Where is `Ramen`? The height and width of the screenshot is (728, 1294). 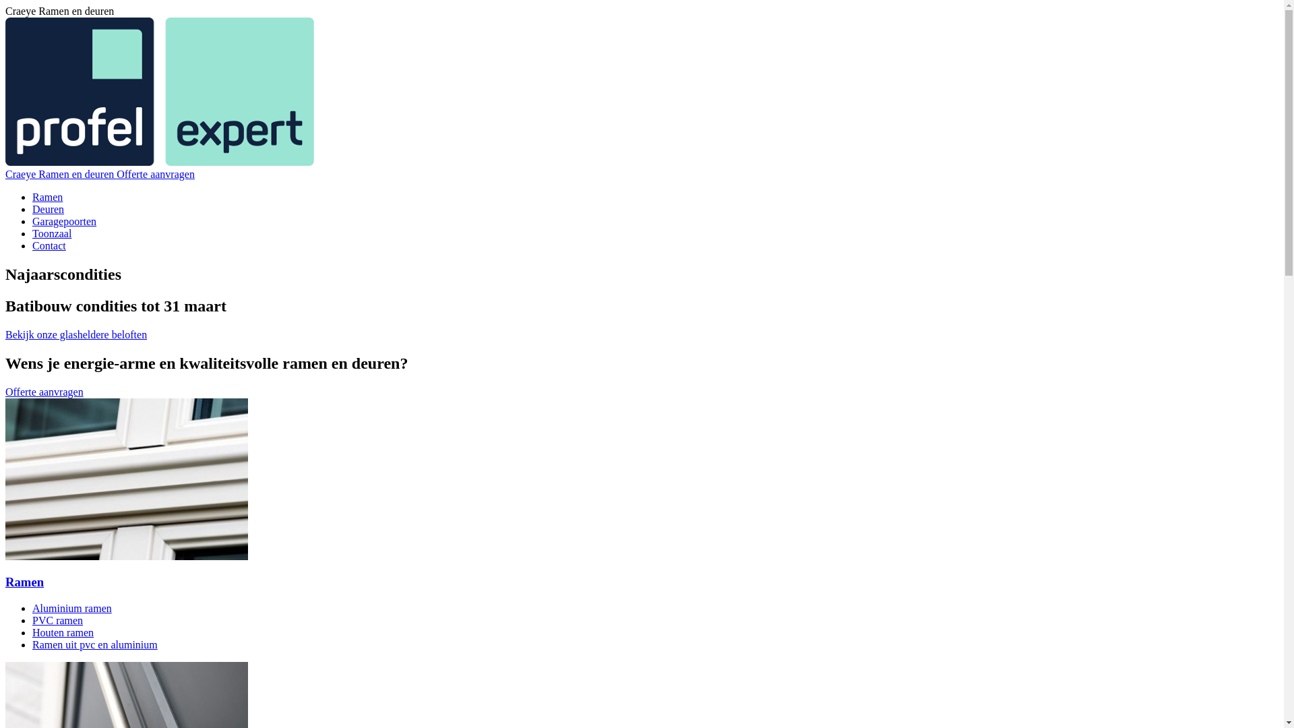
Ramen is located at coordinates (47, 197).